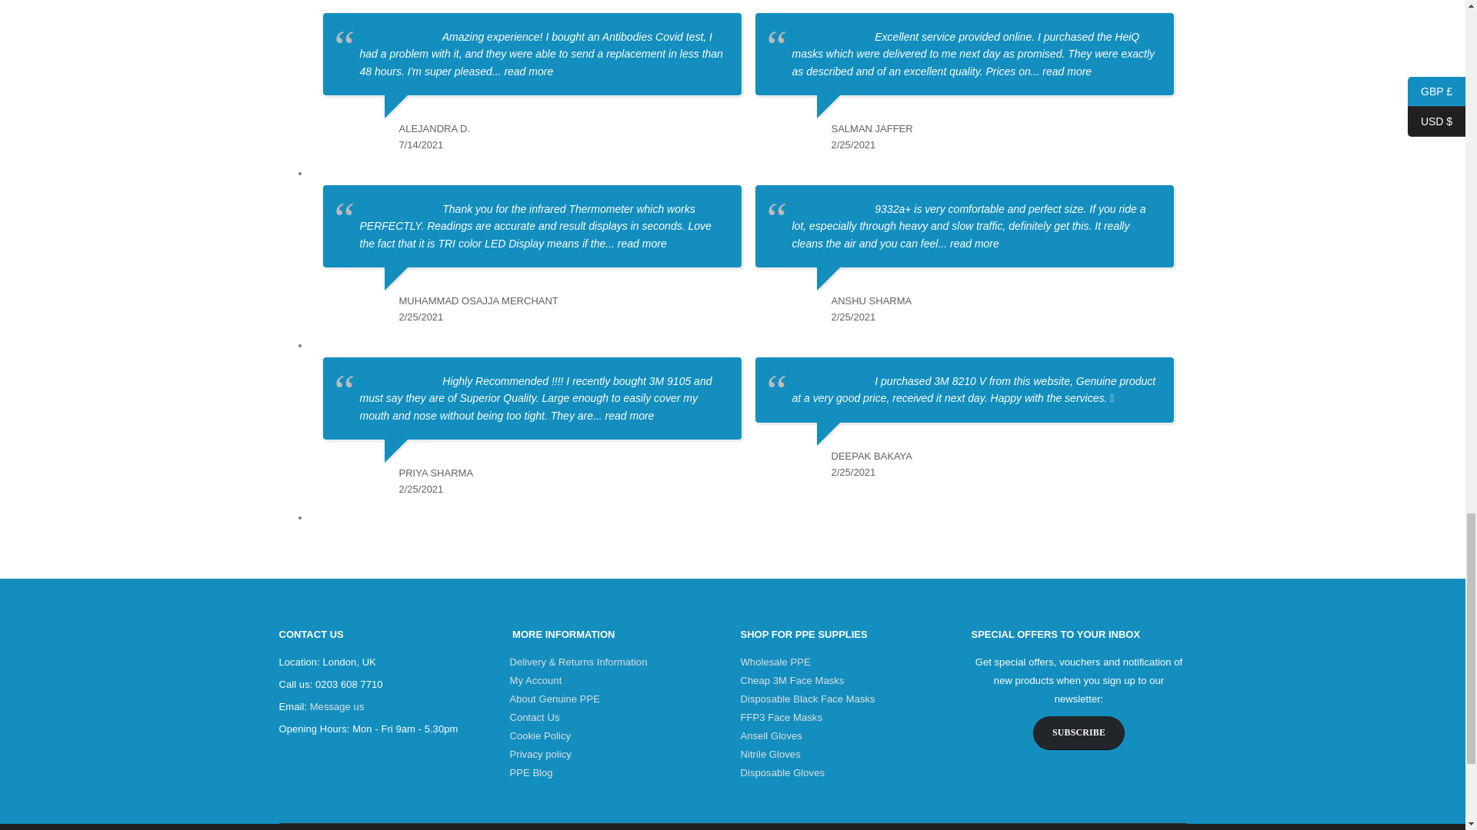 The height and width of the screenshot is (830, 1477). Describe the element at coordinates (534, 716) in the screenshot. I see `Contact Us` at that location.